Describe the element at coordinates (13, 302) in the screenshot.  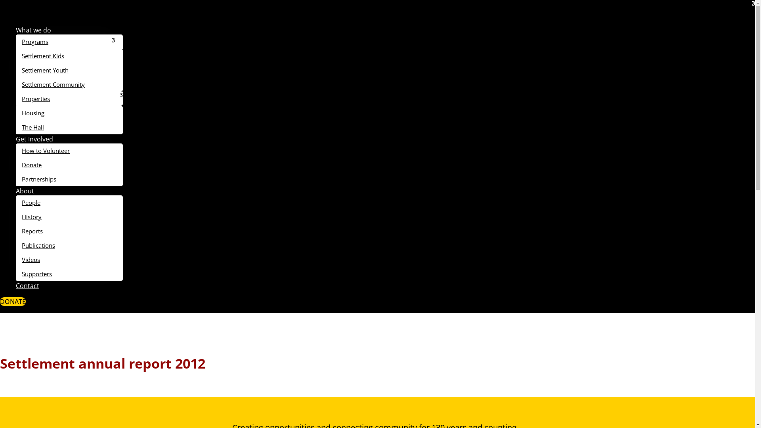
I see `DONATE` at that location.